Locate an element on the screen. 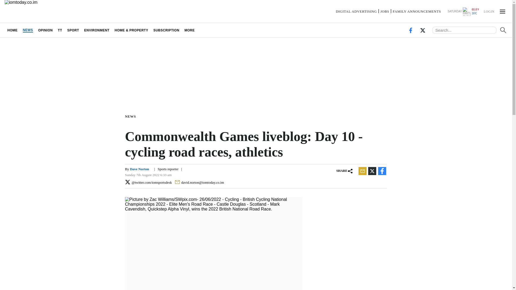 Image resolution: width=516 pixels, height=290 pixels. MORE is located at coordinates (189, 30).